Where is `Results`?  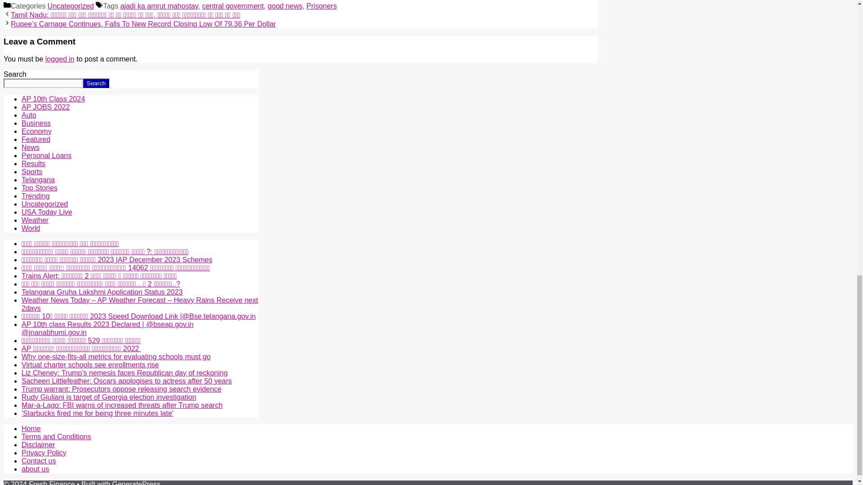 Results is located at coordinates (33, 163).